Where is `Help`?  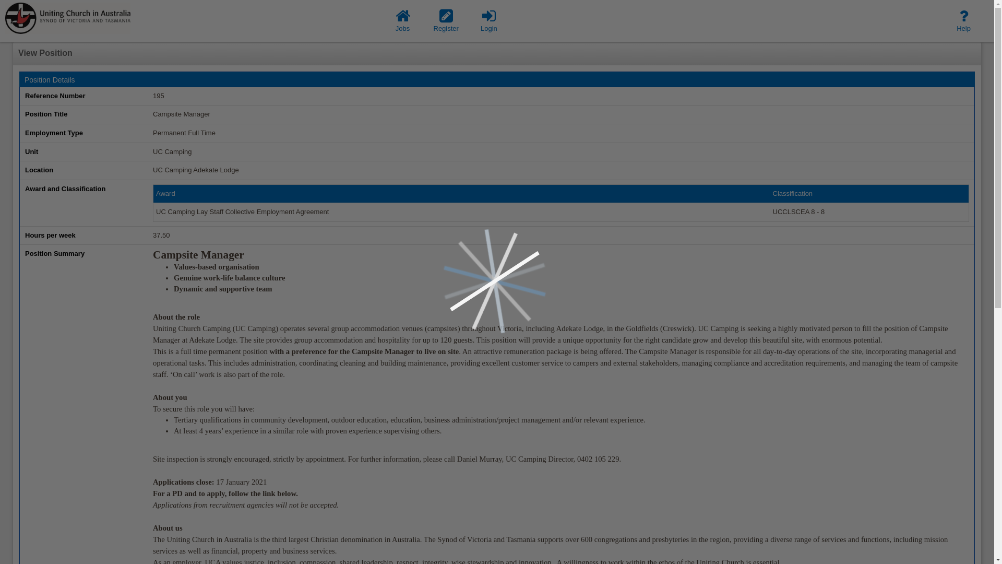 Help is located at coordinates (963, 21).